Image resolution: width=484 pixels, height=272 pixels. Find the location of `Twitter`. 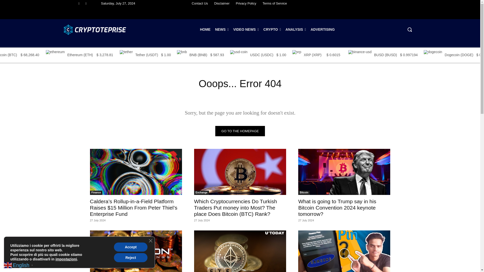

Twitter is located at coordinates (86, 3).